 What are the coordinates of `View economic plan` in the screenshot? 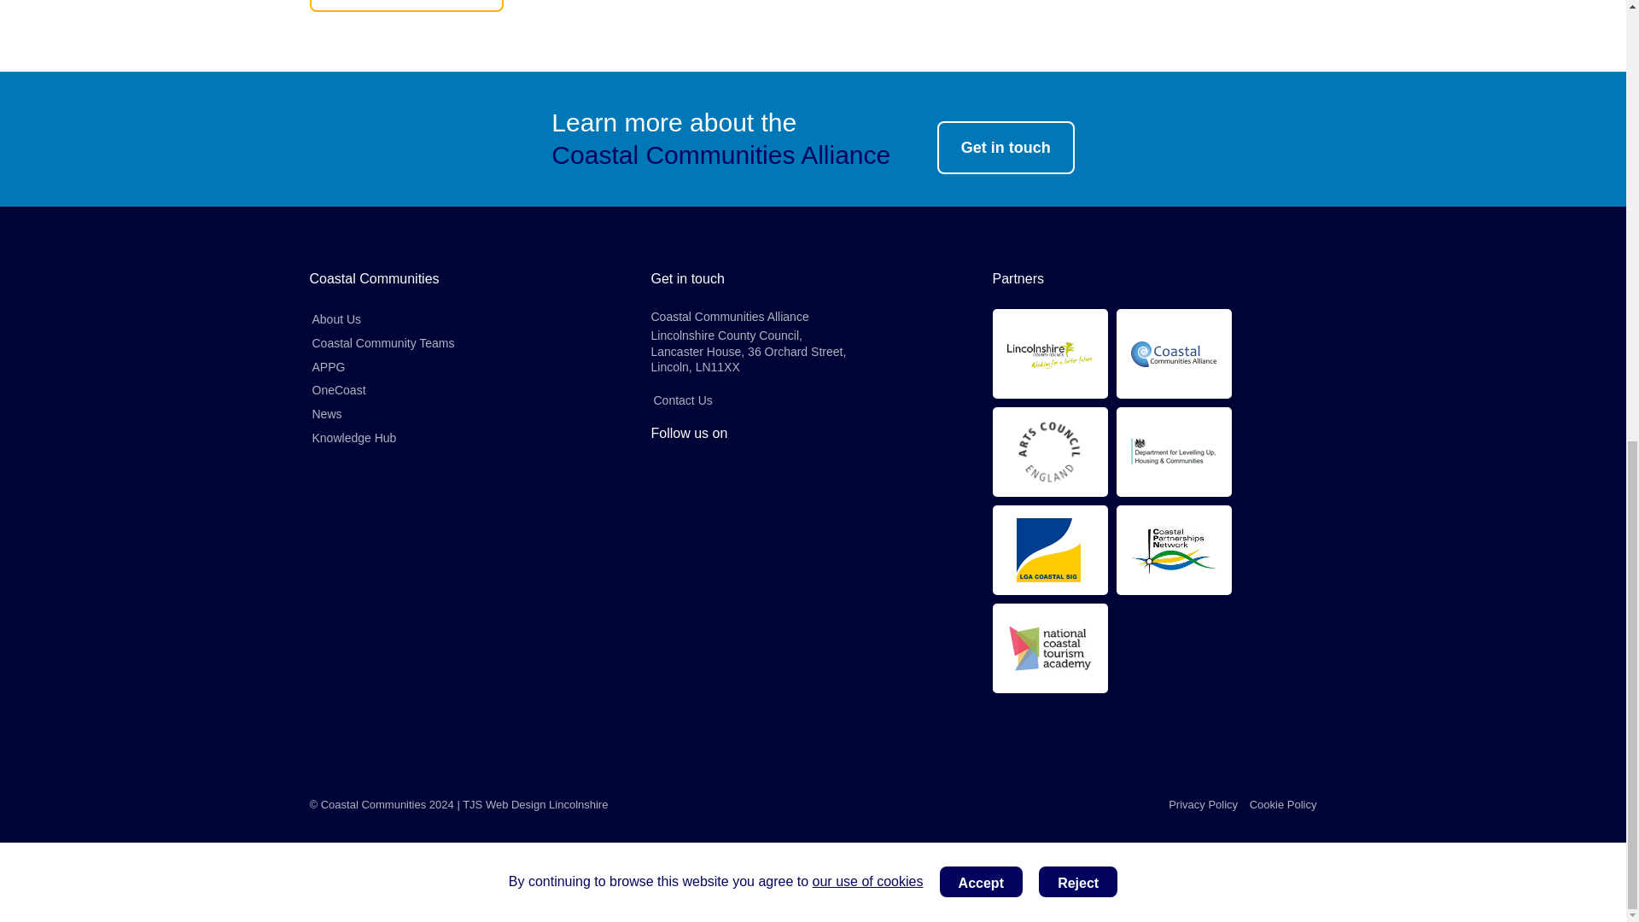 It's located at (406, 7).